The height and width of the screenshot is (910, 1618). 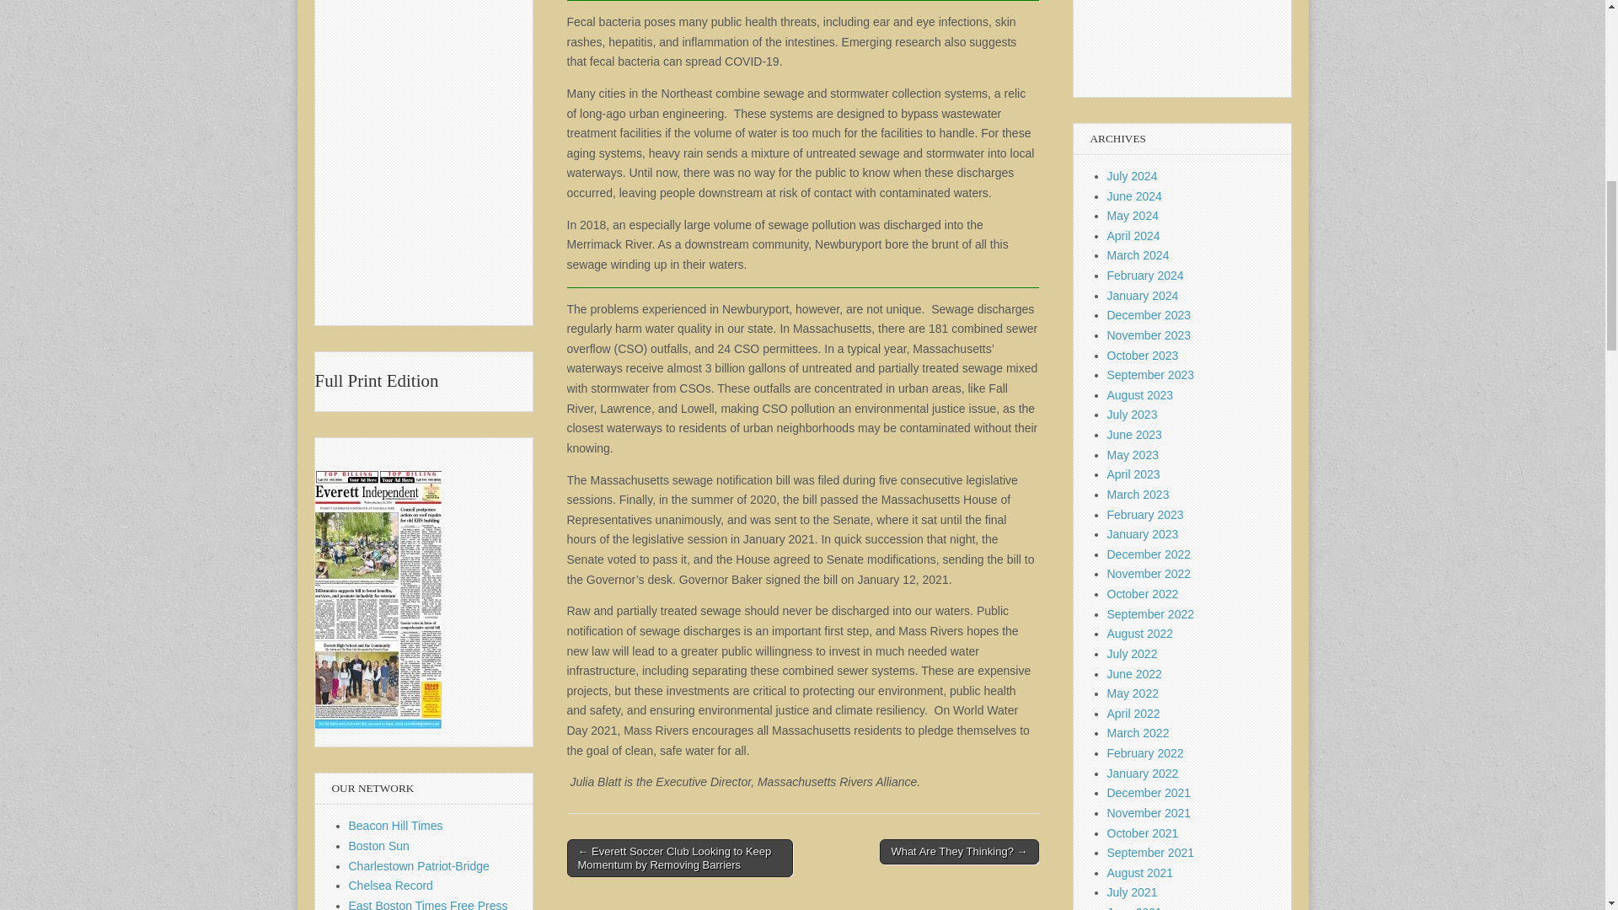 I want to click on Boston Sun, so click(x=379, y=845).